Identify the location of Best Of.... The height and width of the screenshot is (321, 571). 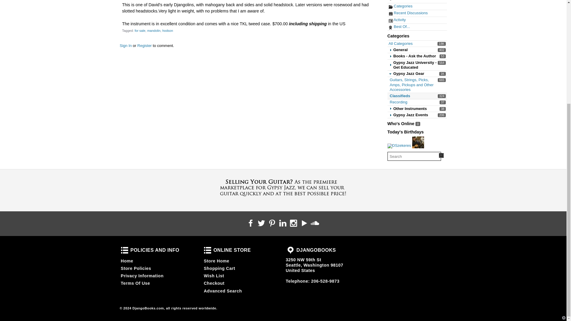
(399, 27).